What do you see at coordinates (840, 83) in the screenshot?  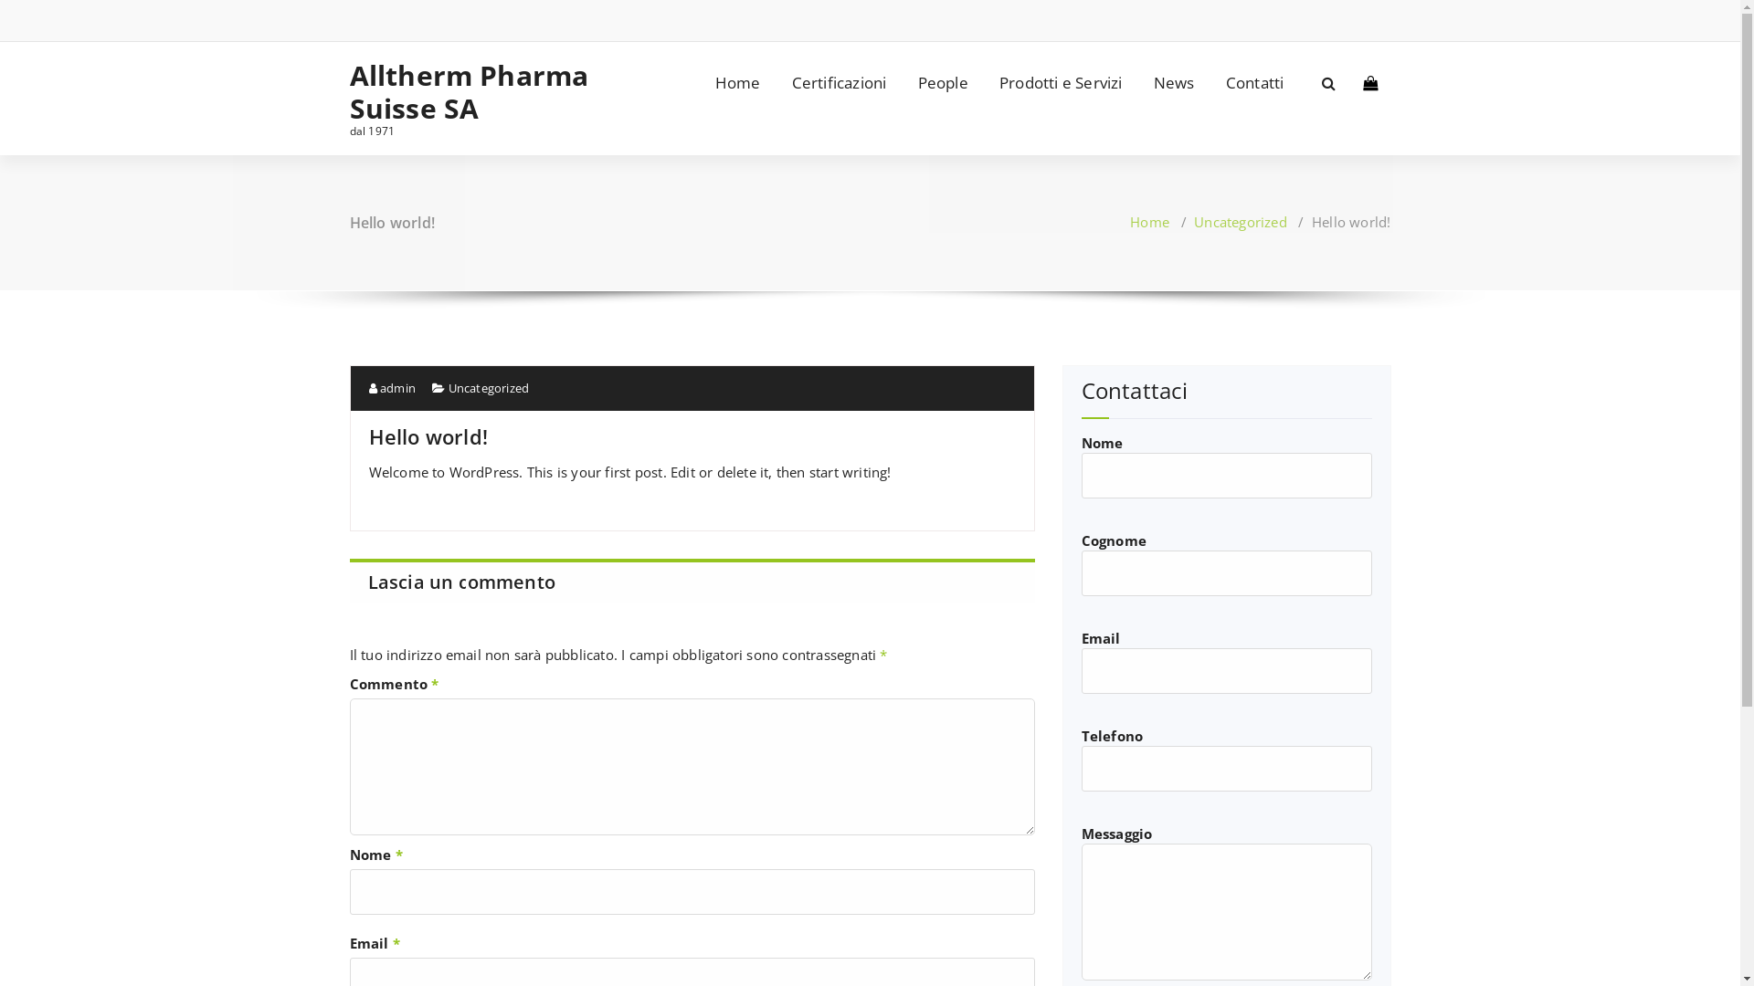 I see `Certificazioni` at bounding box center [840, 83].